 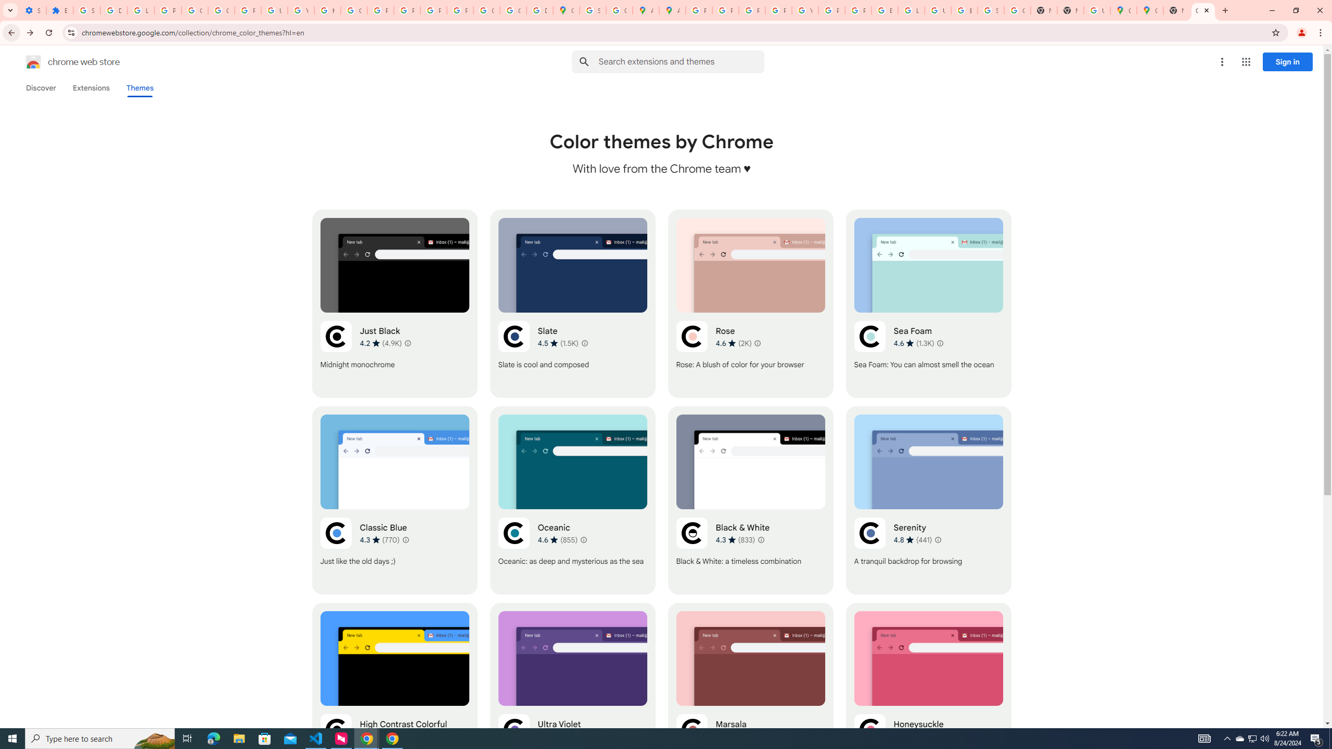 What do you see at coordinates (1222, 62) in the screenshot?
I see `More options menu` at bounding box center [1222, 62].